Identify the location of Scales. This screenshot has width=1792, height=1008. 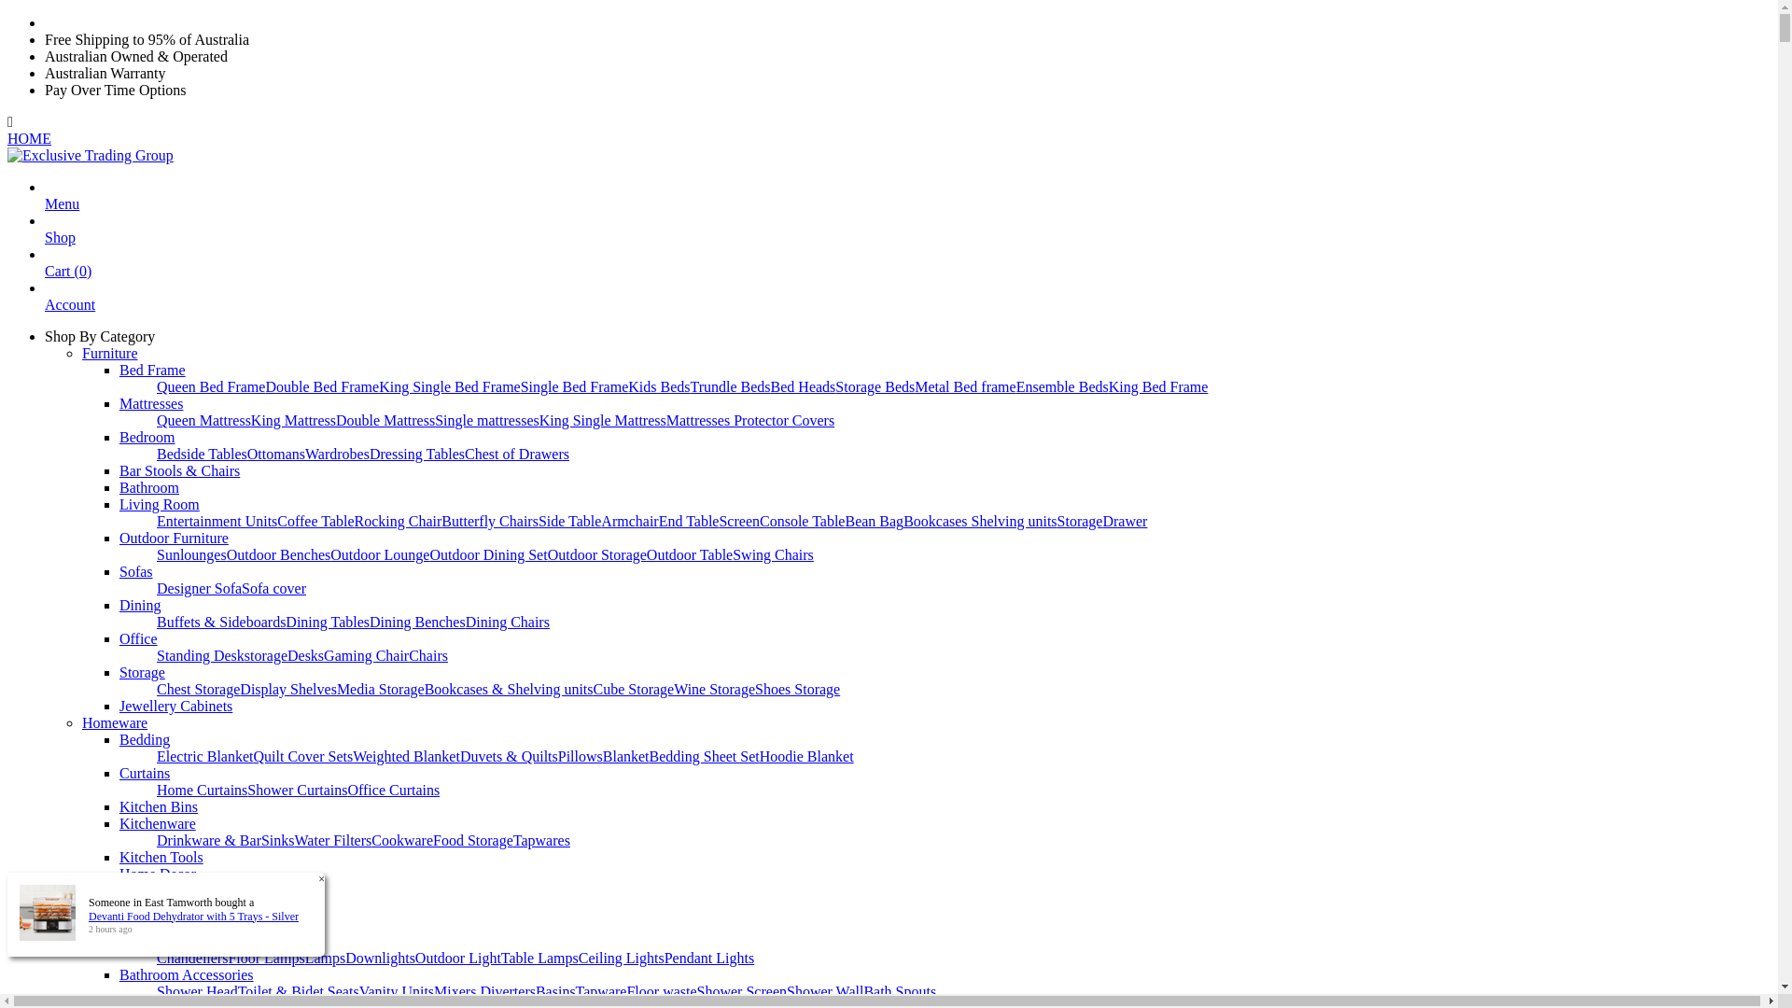
(138, 890).